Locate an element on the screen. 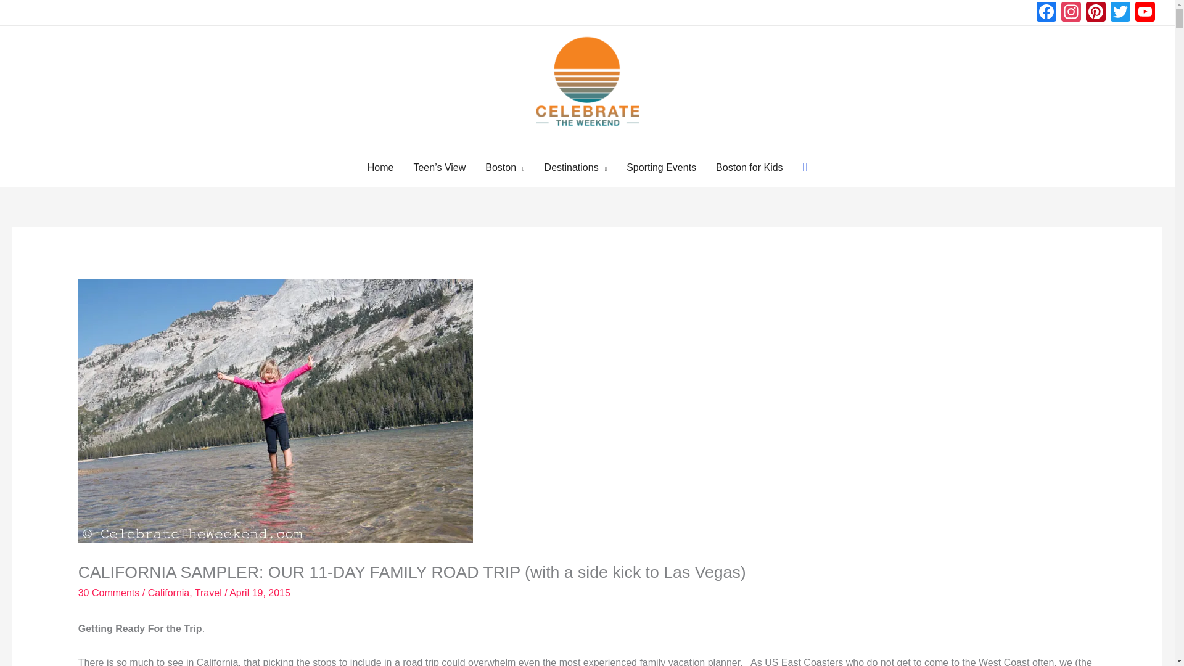 This screenshot has width=1184, height=666. Facebook is located at coordinates (1046, 13).